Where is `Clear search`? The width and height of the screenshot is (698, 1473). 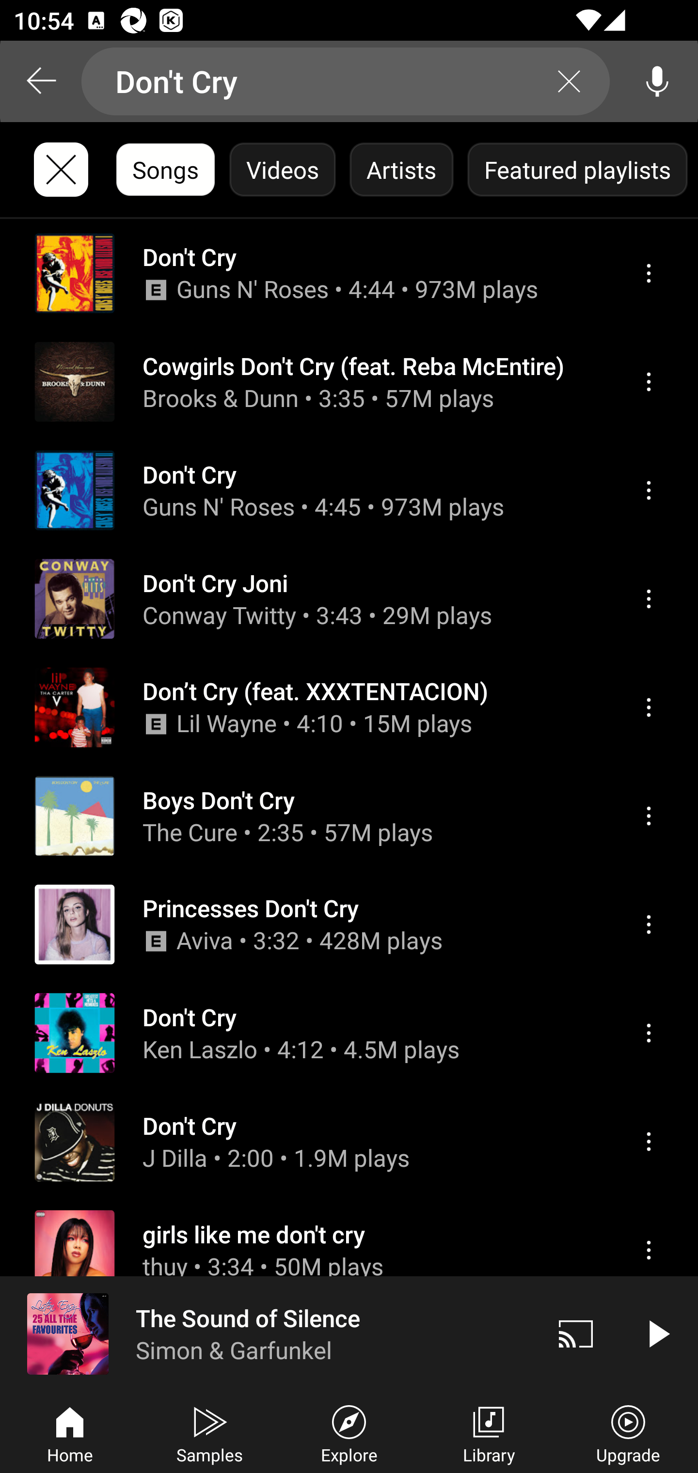 Clear search is located at coordinates (569, 81).